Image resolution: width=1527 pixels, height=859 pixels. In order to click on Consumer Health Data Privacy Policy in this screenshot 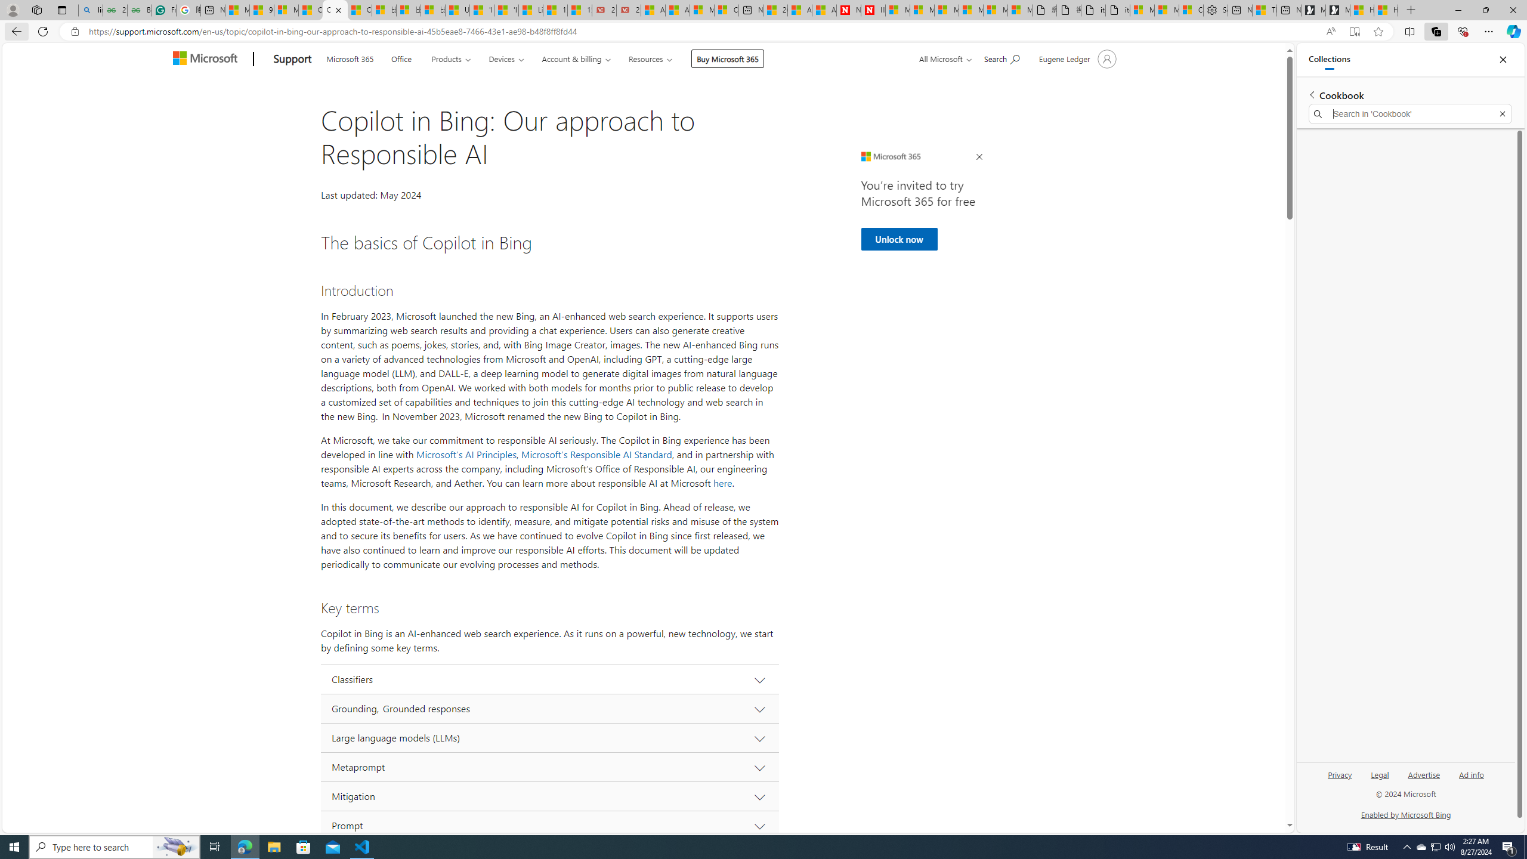, I will do `click(1191, 10)`.